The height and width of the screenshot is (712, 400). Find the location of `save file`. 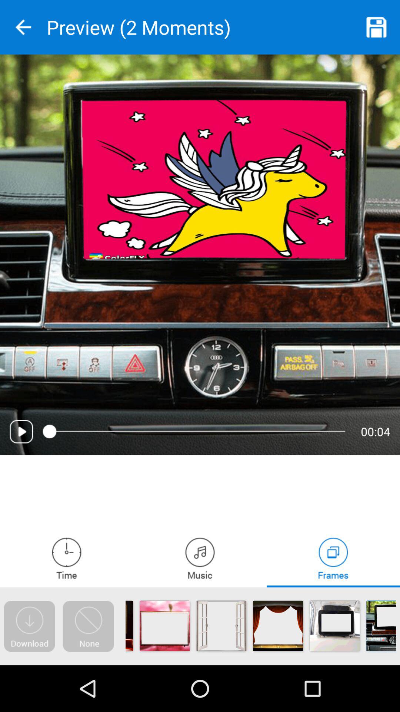

save file is located at coordinates (377, 27).